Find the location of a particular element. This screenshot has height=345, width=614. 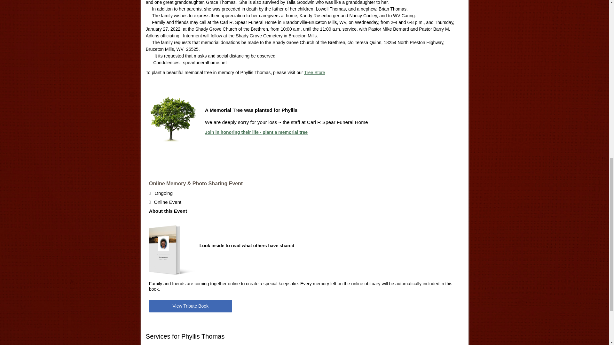

Tree Store is located at coordinates (315, 73).